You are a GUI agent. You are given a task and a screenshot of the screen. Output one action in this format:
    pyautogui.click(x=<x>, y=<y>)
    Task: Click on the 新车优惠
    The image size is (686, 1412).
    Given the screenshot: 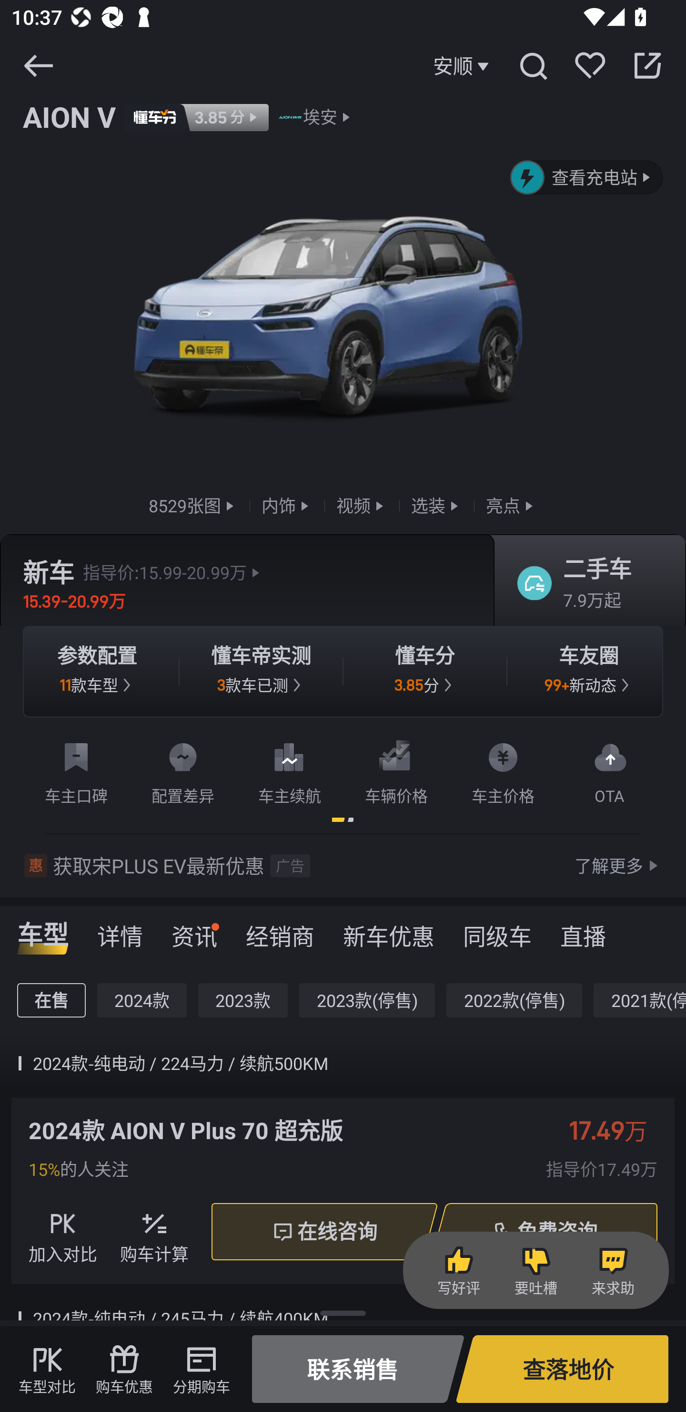 What is the action you would take?
    pyautogui.click(x=389, y=931)
    